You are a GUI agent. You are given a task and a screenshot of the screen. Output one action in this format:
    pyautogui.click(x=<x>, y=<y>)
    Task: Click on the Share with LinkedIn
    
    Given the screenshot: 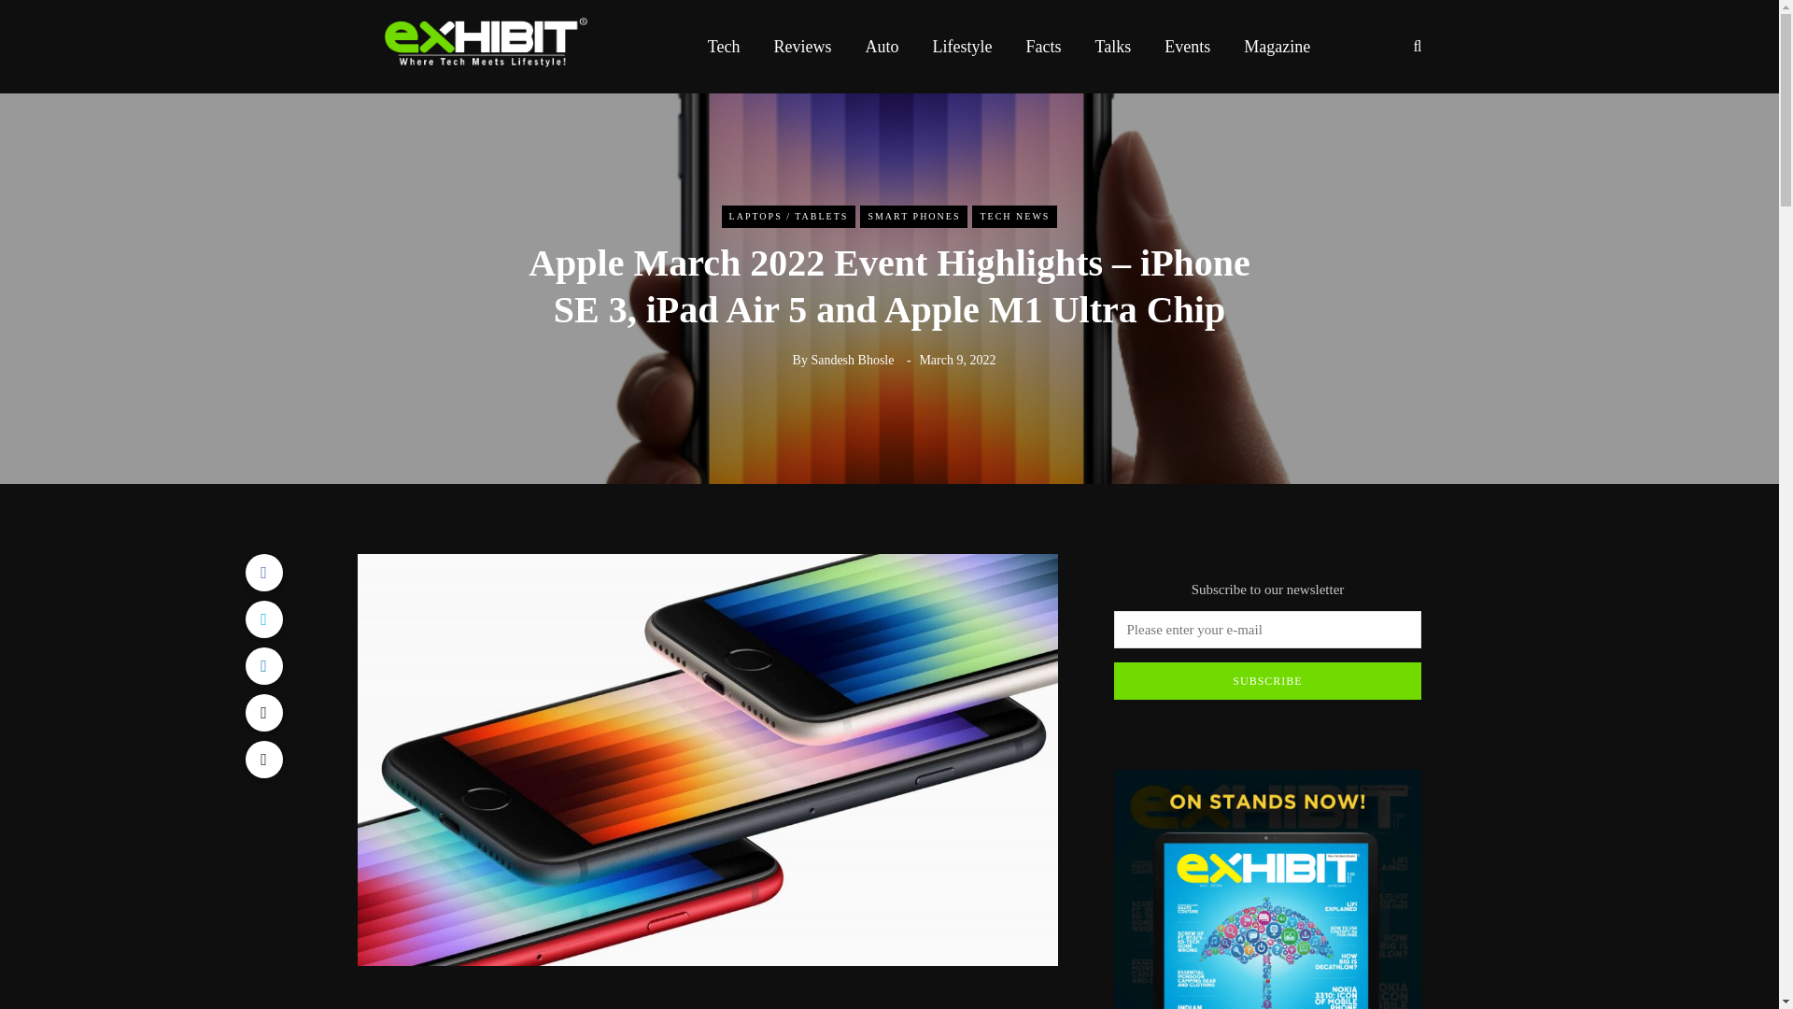 What is the action you would take?
    pyautogui.click(x=262, y=666)
    